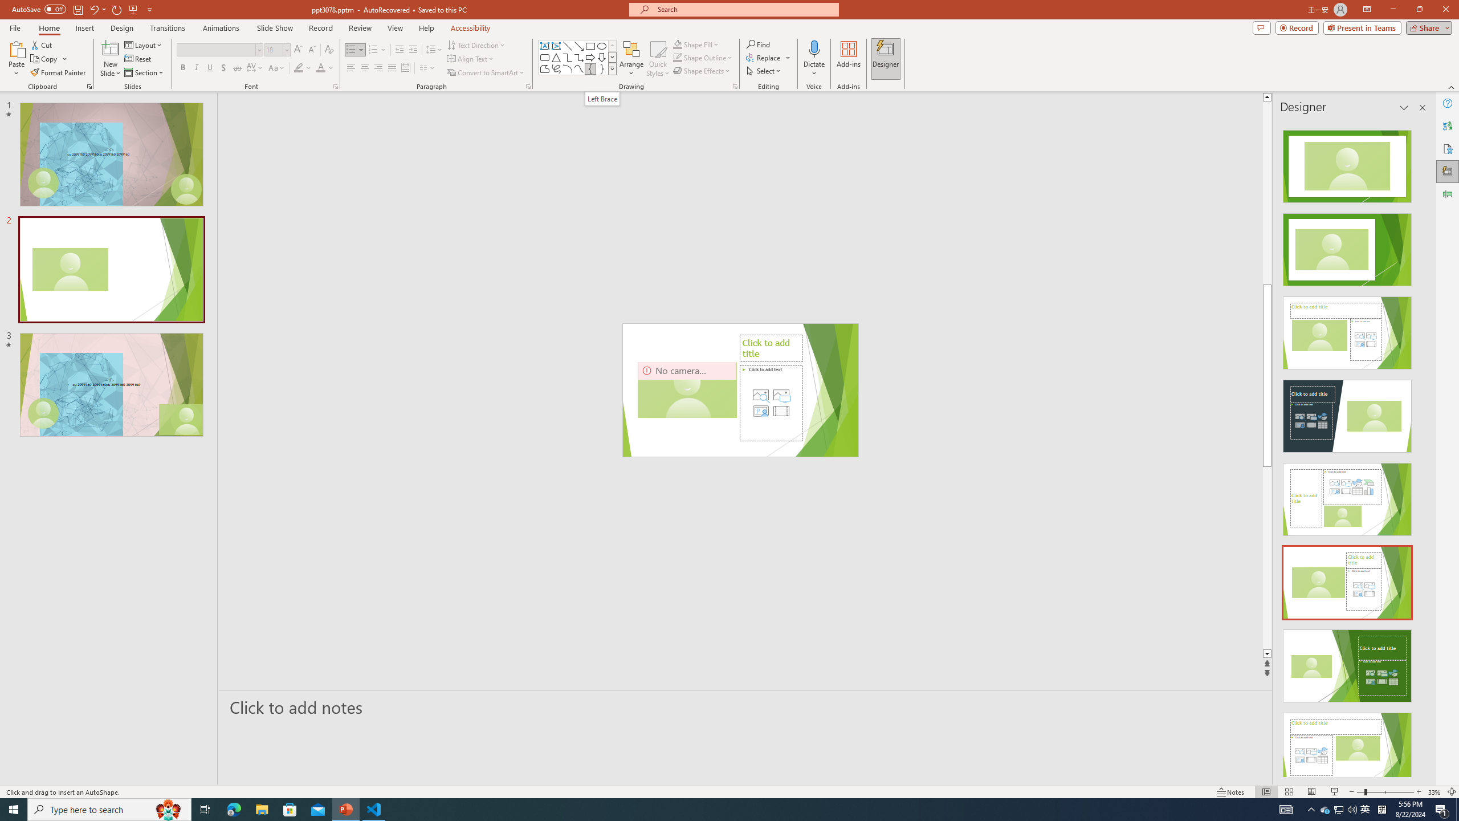 Image resolution: width=1459 pixels, height=821 pixels. I want to click on Recommended Design: Design Idea, so click(1347, 163).